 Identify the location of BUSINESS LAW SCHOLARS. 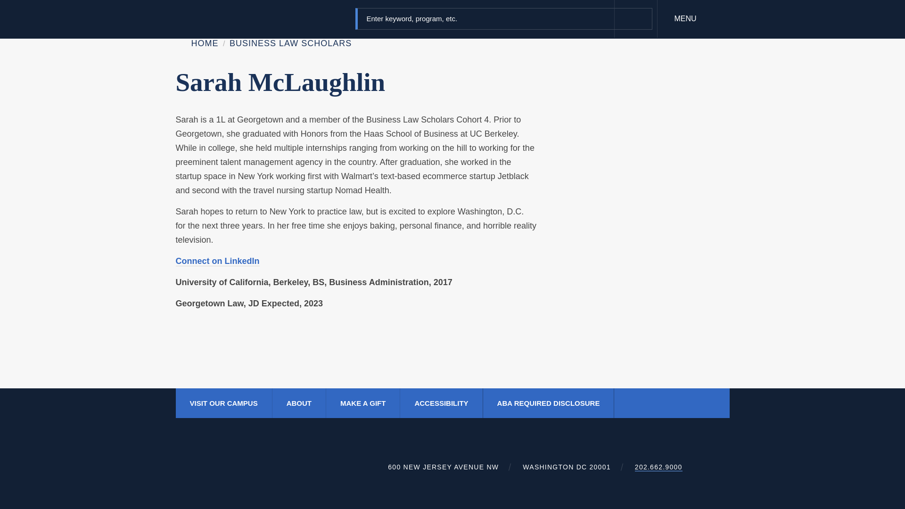
(290, 43).